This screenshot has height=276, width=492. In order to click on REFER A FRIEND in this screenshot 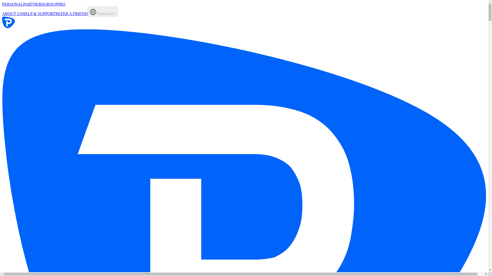, I will do `click(71, 14)`.